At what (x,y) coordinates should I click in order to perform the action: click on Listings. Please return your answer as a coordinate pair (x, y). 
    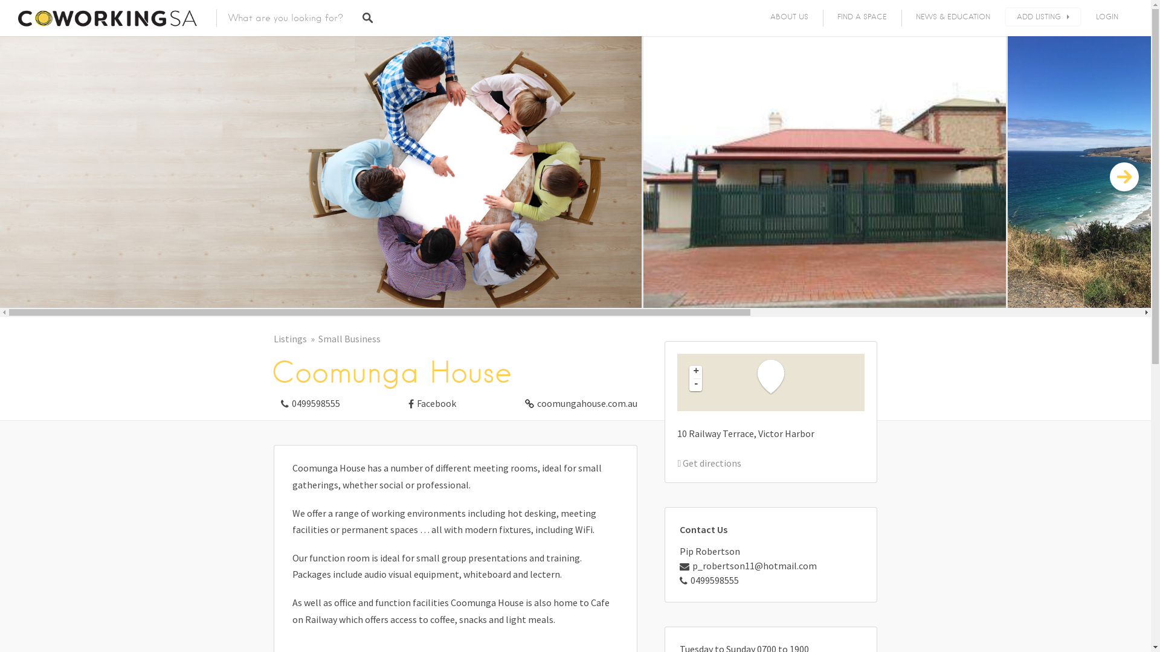
    Looking at the image, I should click on (295, 339).